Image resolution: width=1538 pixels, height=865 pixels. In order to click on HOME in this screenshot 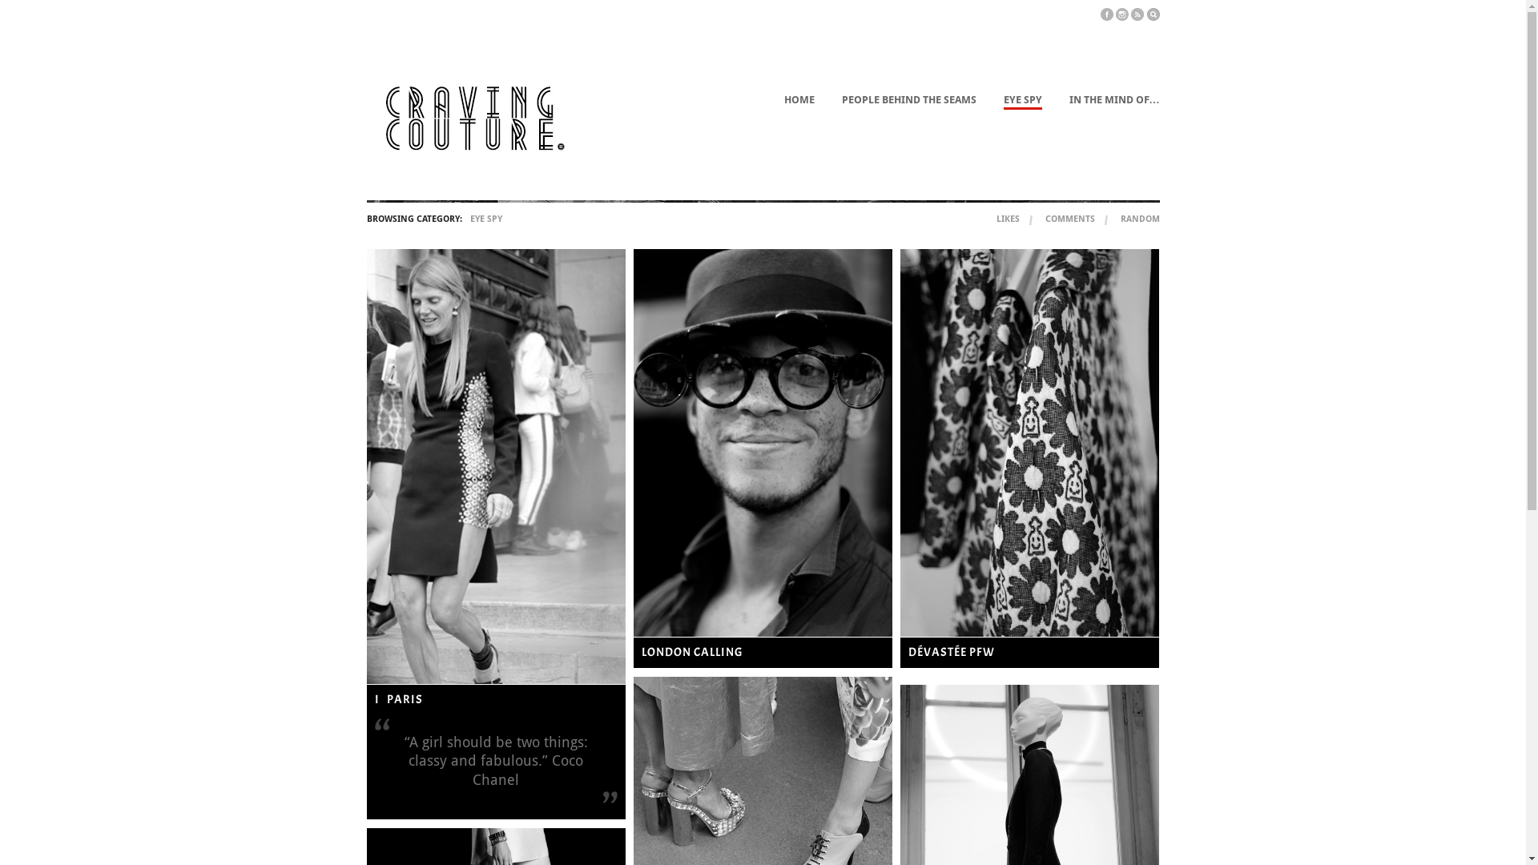, I will do `click(799, 101)`.